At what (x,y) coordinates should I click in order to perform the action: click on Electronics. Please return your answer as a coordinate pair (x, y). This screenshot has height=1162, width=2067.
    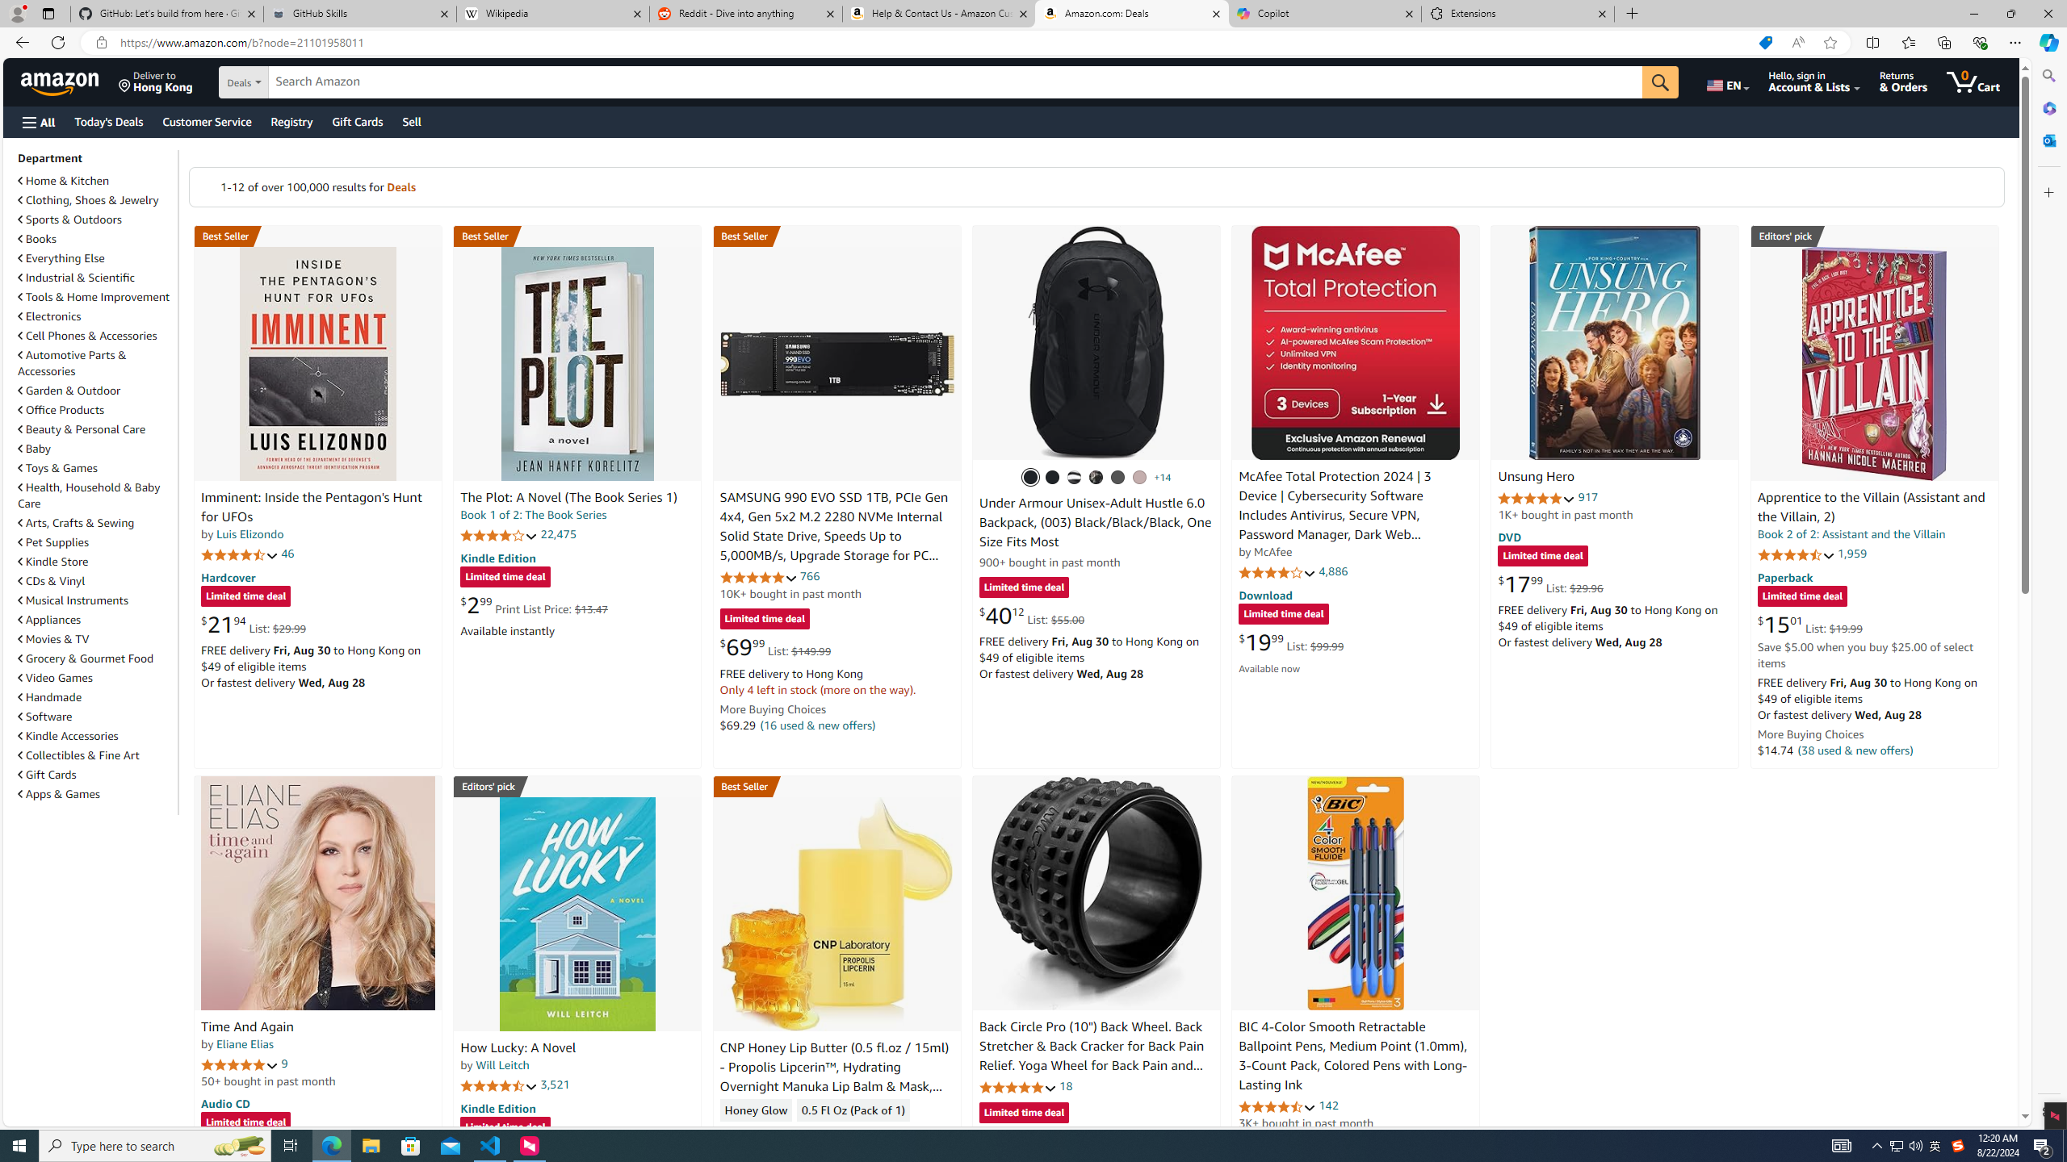
    Looking at the image, I should click on (49, 316).